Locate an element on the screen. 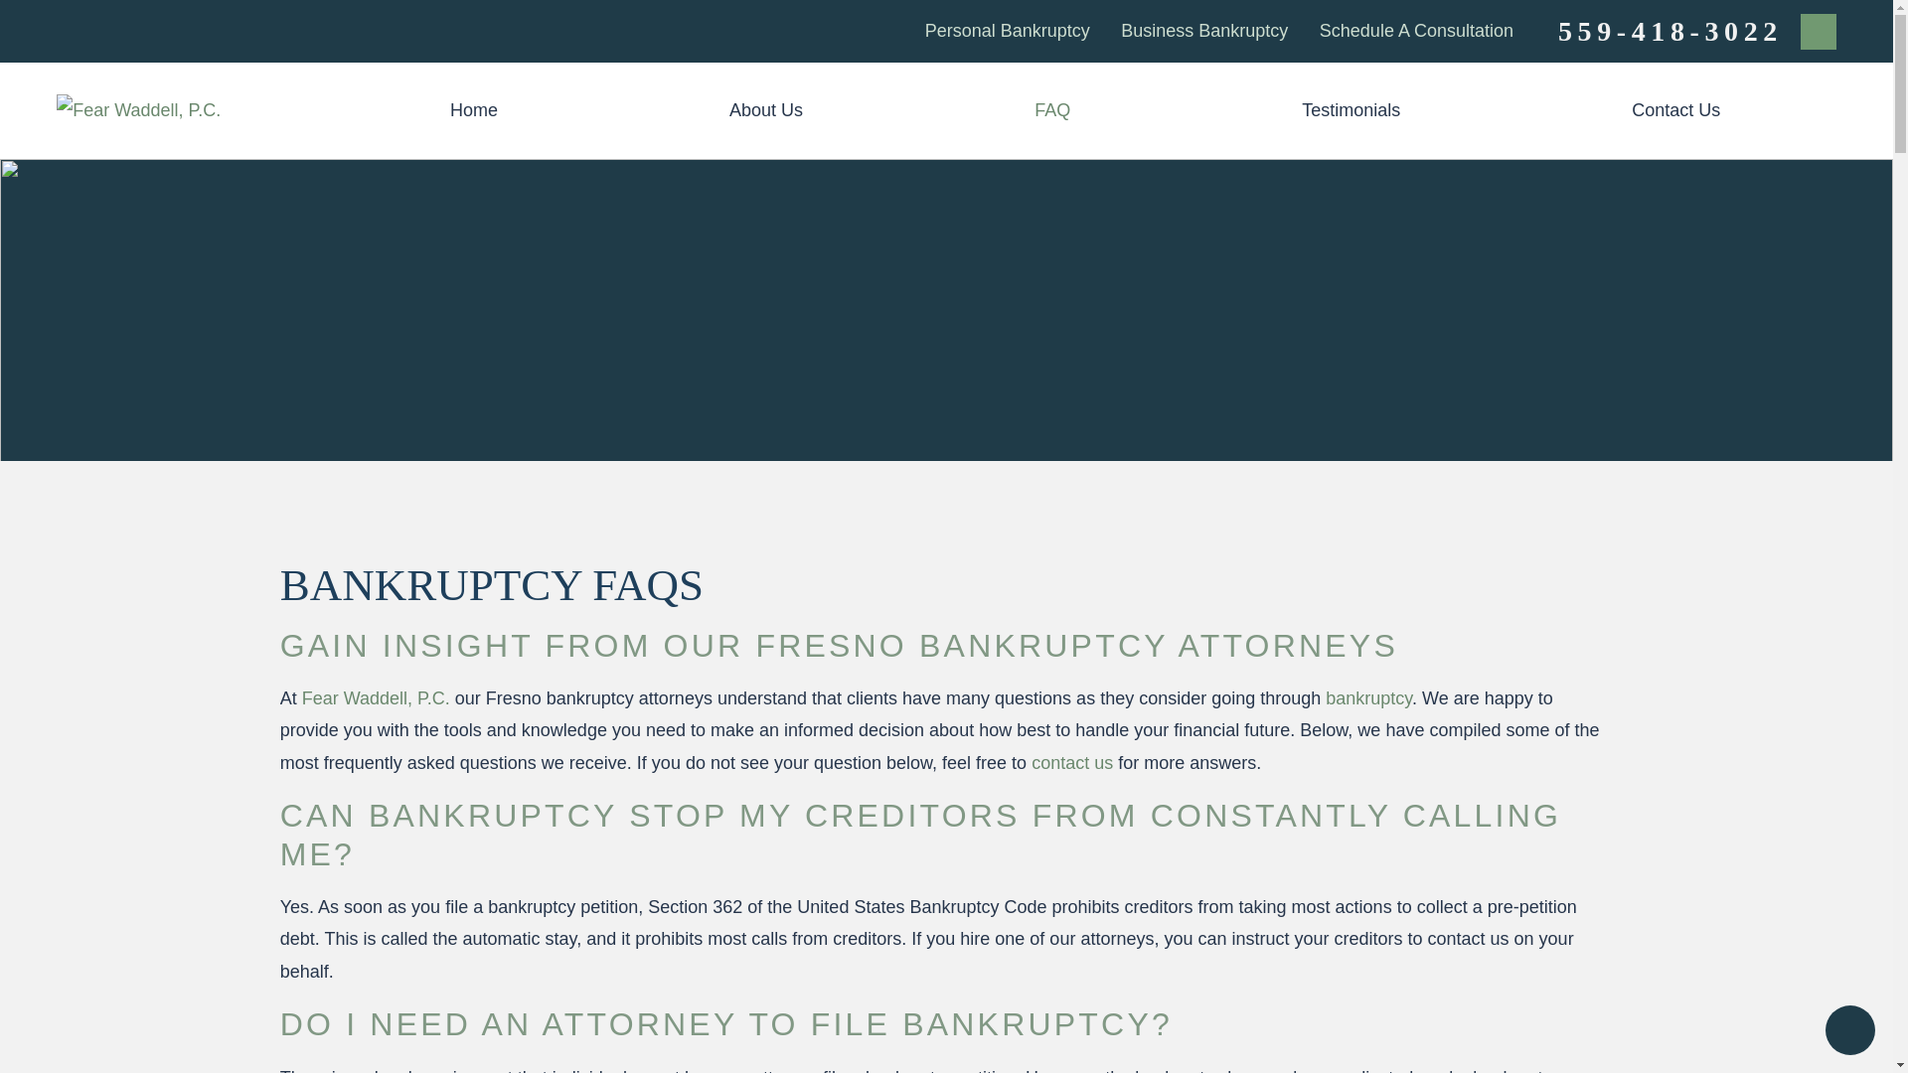 The height and width of the screenshot is (1073, 1908). contact us is located at coordinates (1071, 763).